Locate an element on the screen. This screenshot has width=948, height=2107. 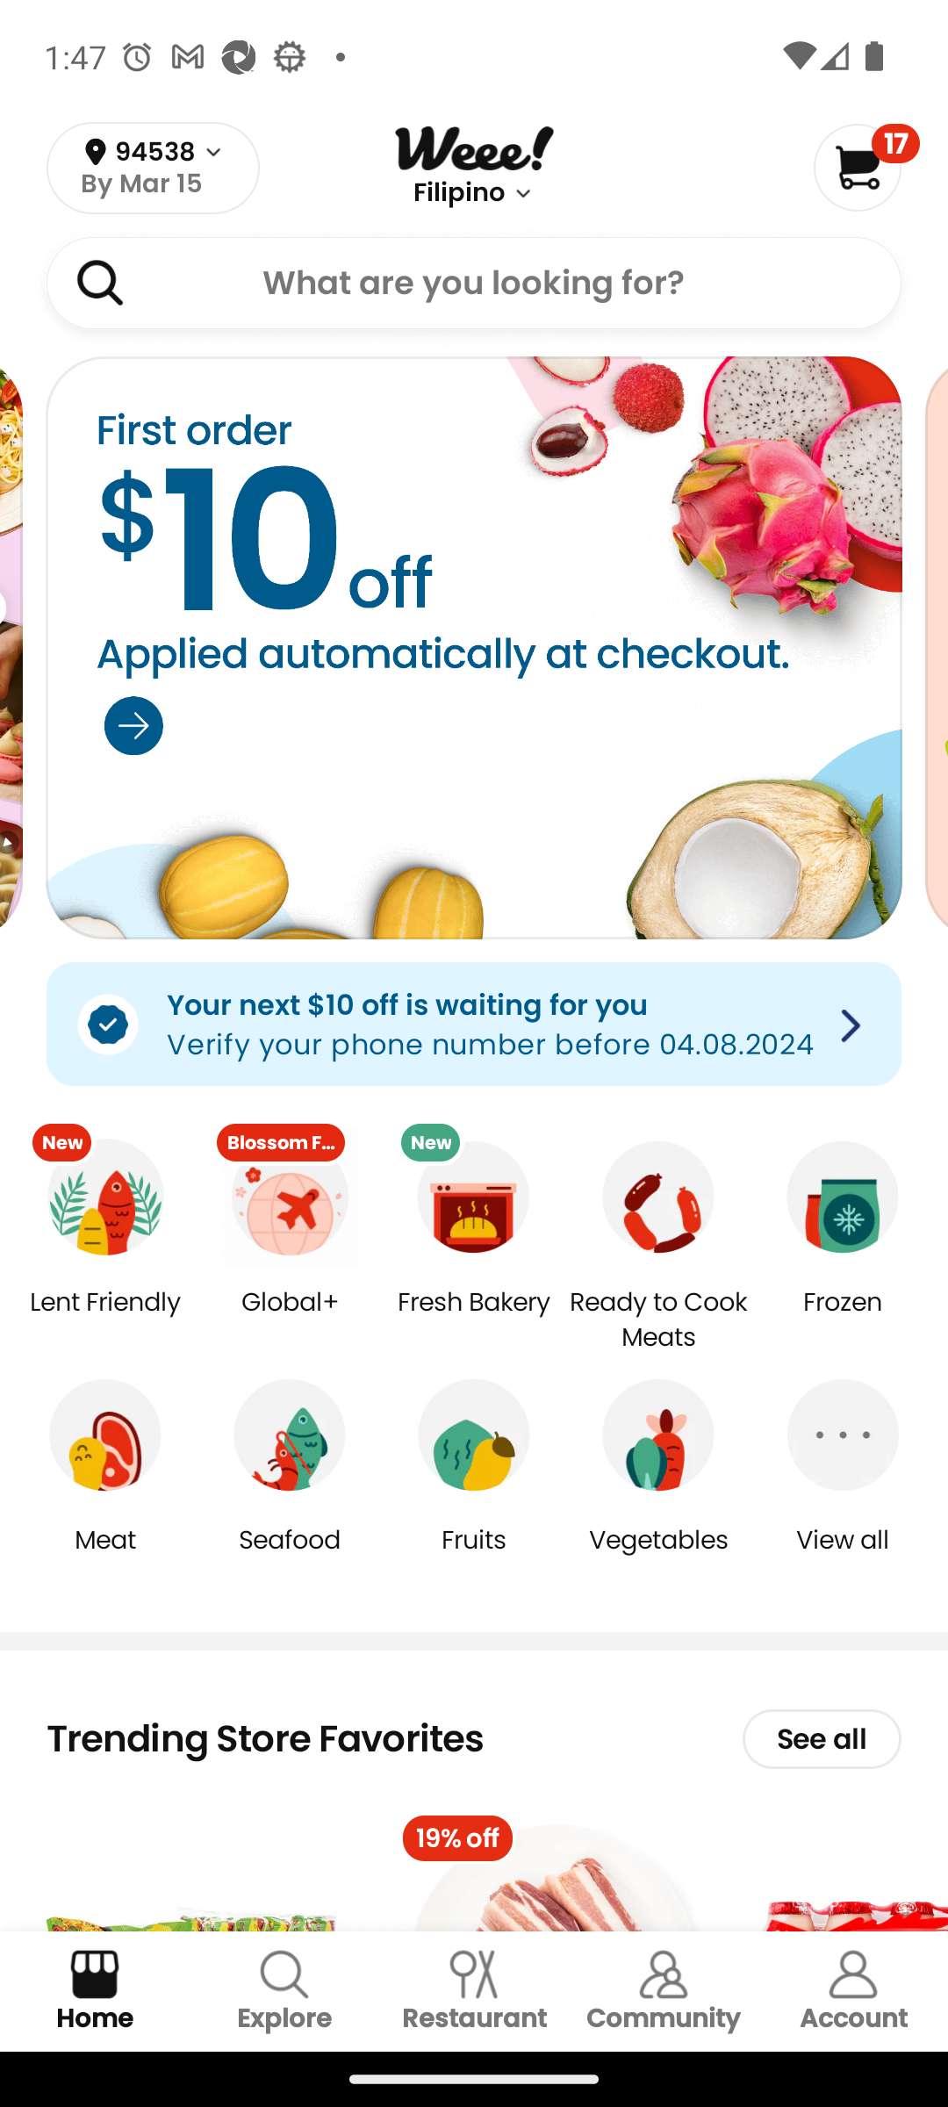
94538 By Mar 15 is located at coordinates (153, 169).